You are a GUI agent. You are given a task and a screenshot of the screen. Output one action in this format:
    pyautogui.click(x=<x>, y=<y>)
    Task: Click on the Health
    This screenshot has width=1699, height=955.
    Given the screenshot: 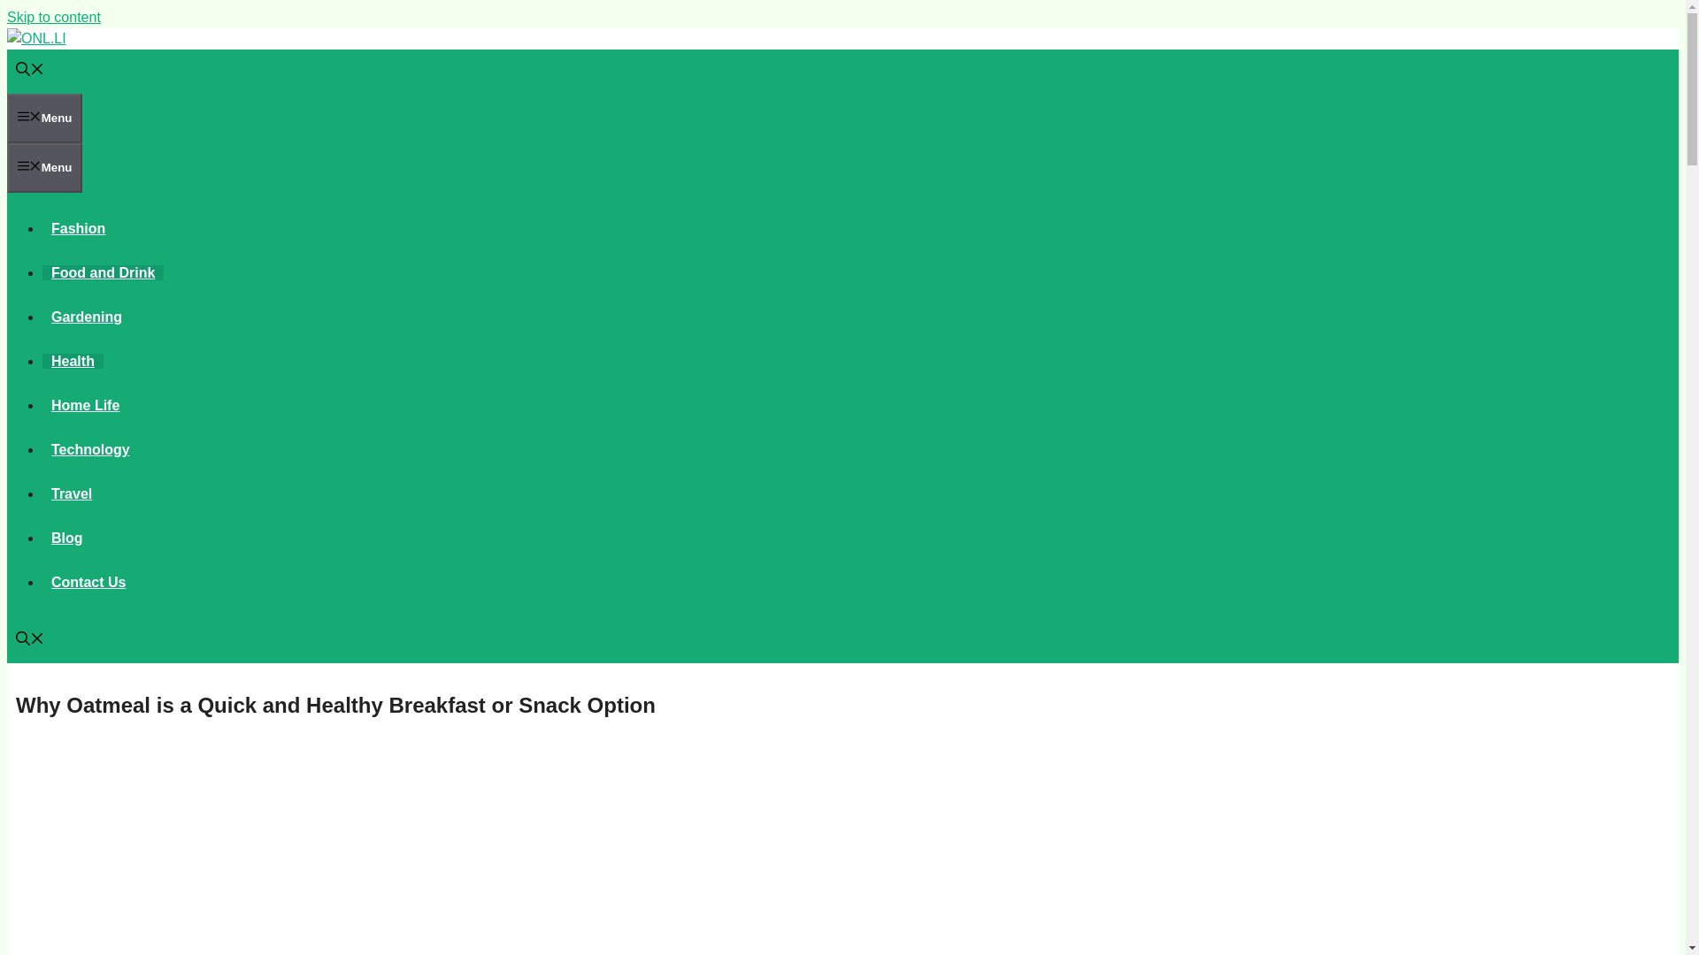 What is the action you would take?
    pyautogui.click(x=73, y=361)
    